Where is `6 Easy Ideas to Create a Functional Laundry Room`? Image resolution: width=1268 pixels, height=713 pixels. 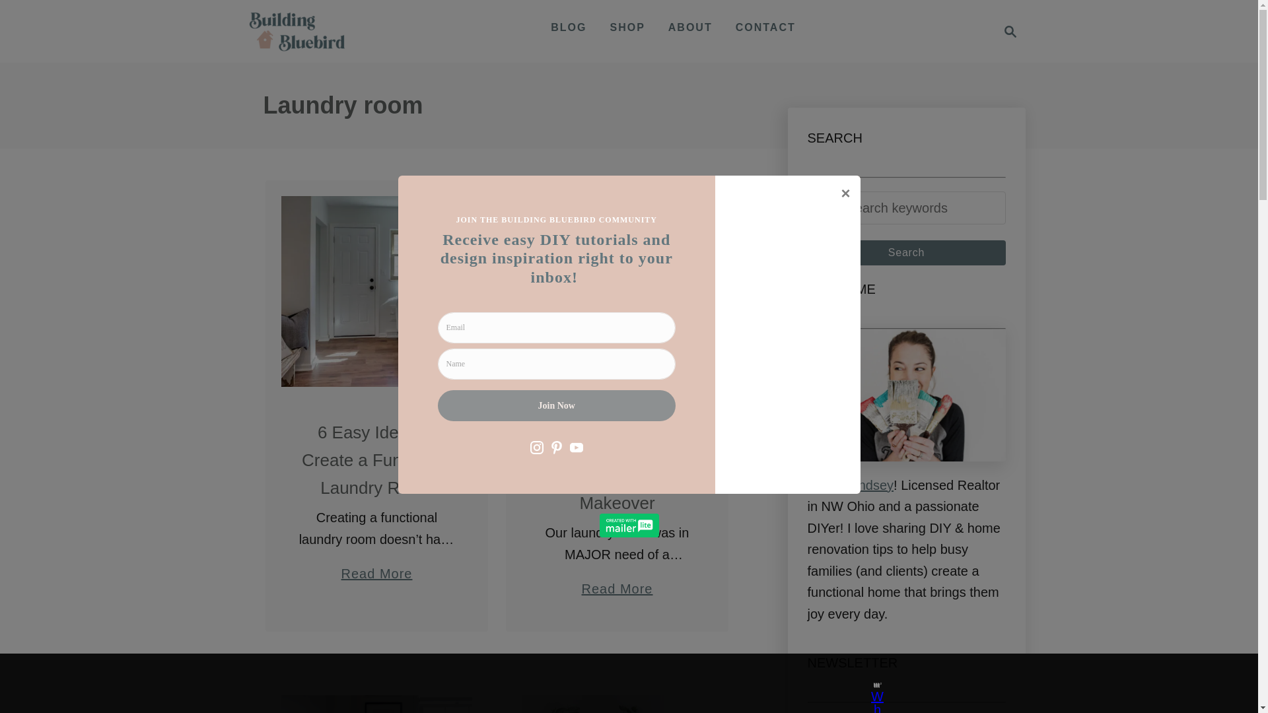 6 Easy Ideas to Create a Functional Laundry Room is located at coordinates (617, 683).